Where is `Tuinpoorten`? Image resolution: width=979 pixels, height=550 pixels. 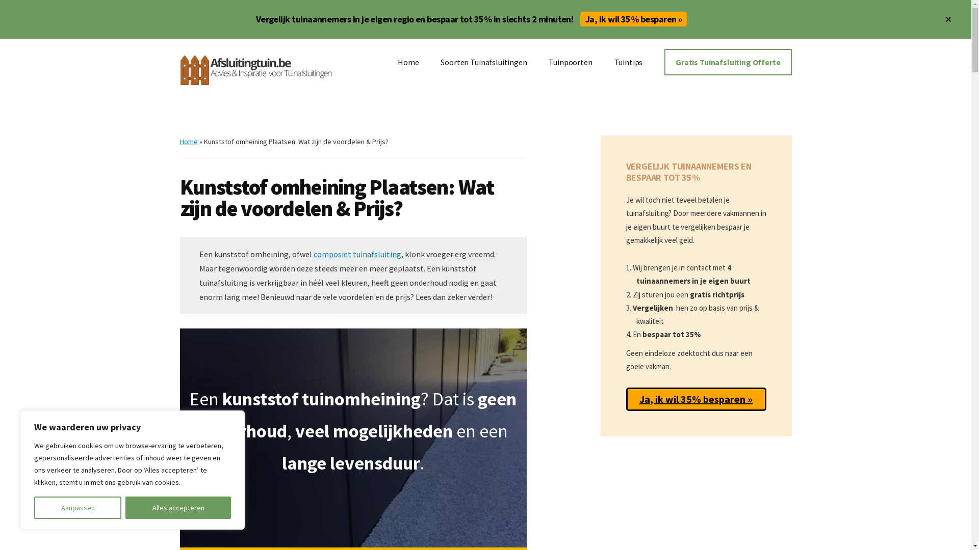 Tuinpoorten is located at coordinates (570, 62).